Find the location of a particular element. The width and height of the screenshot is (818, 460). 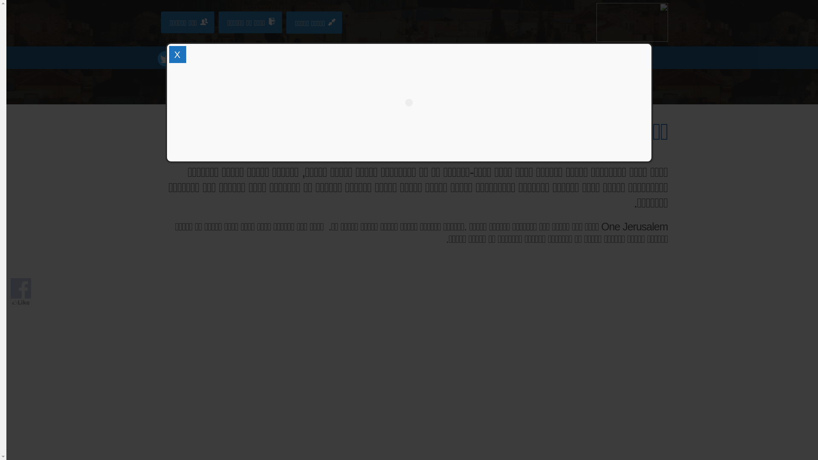

facebook is located at coordinates (182, 59).